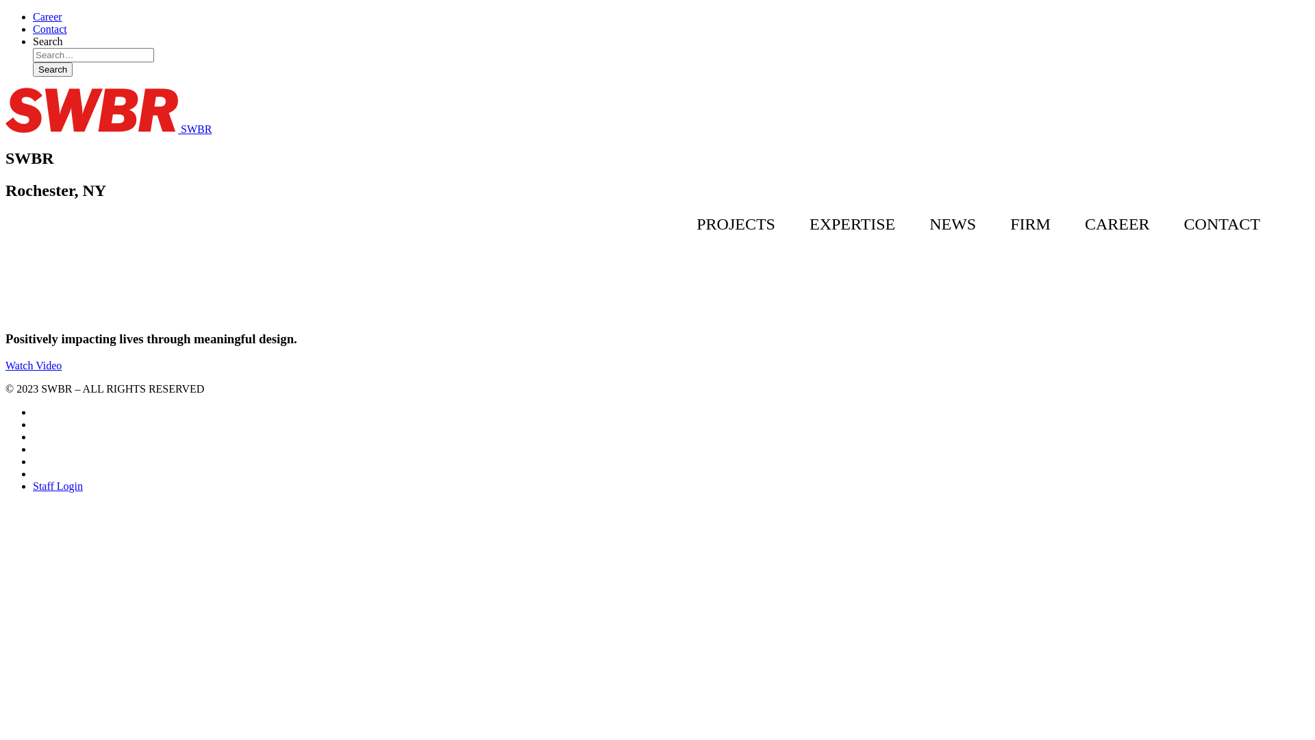  I want to click on Staff Login, so click(58, 486).